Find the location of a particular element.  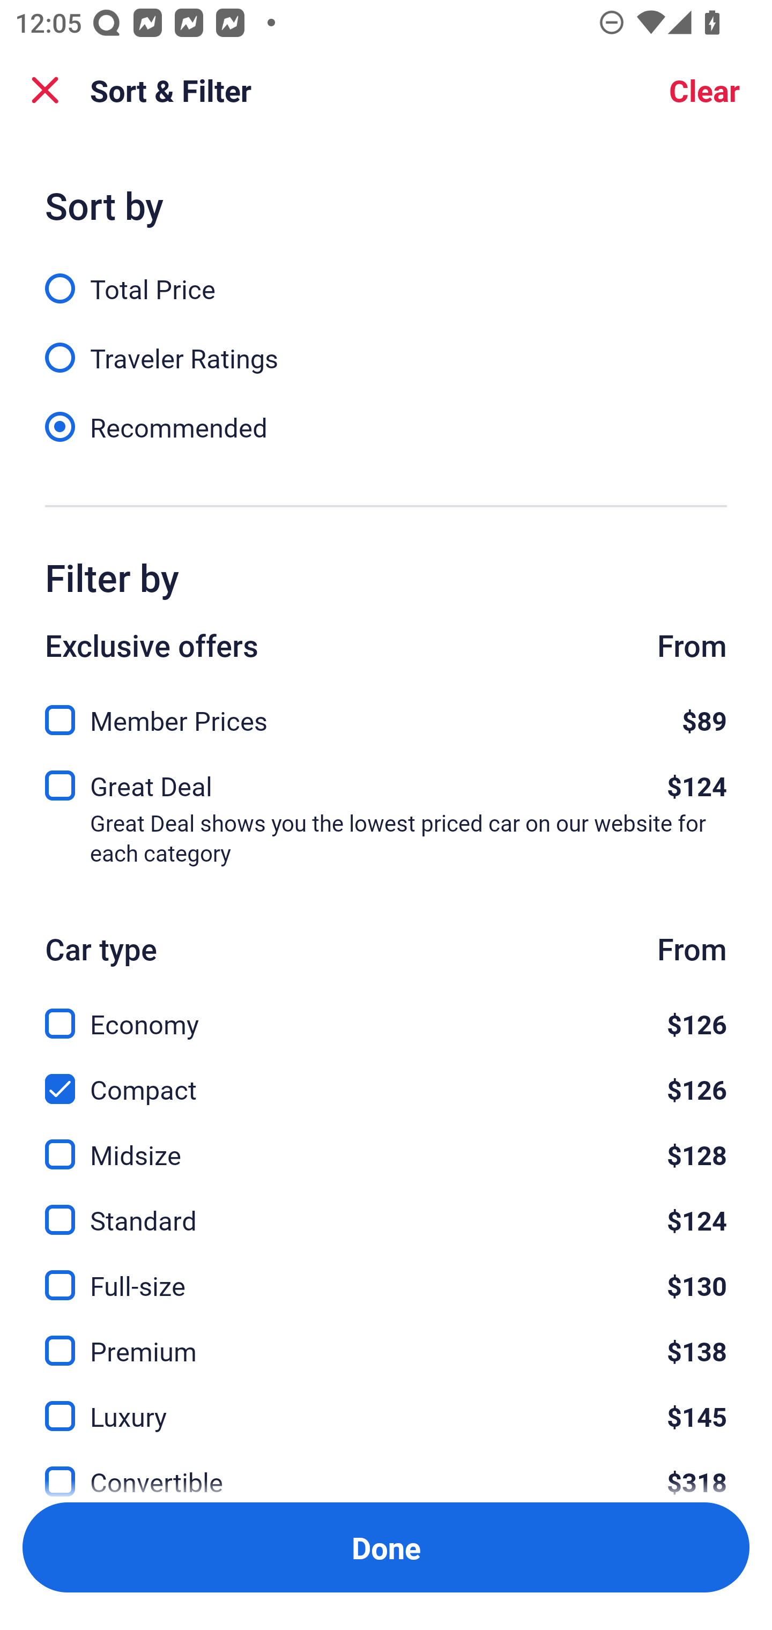

Economy, $126 Economy $126 is located at coordinates (386, 1012).